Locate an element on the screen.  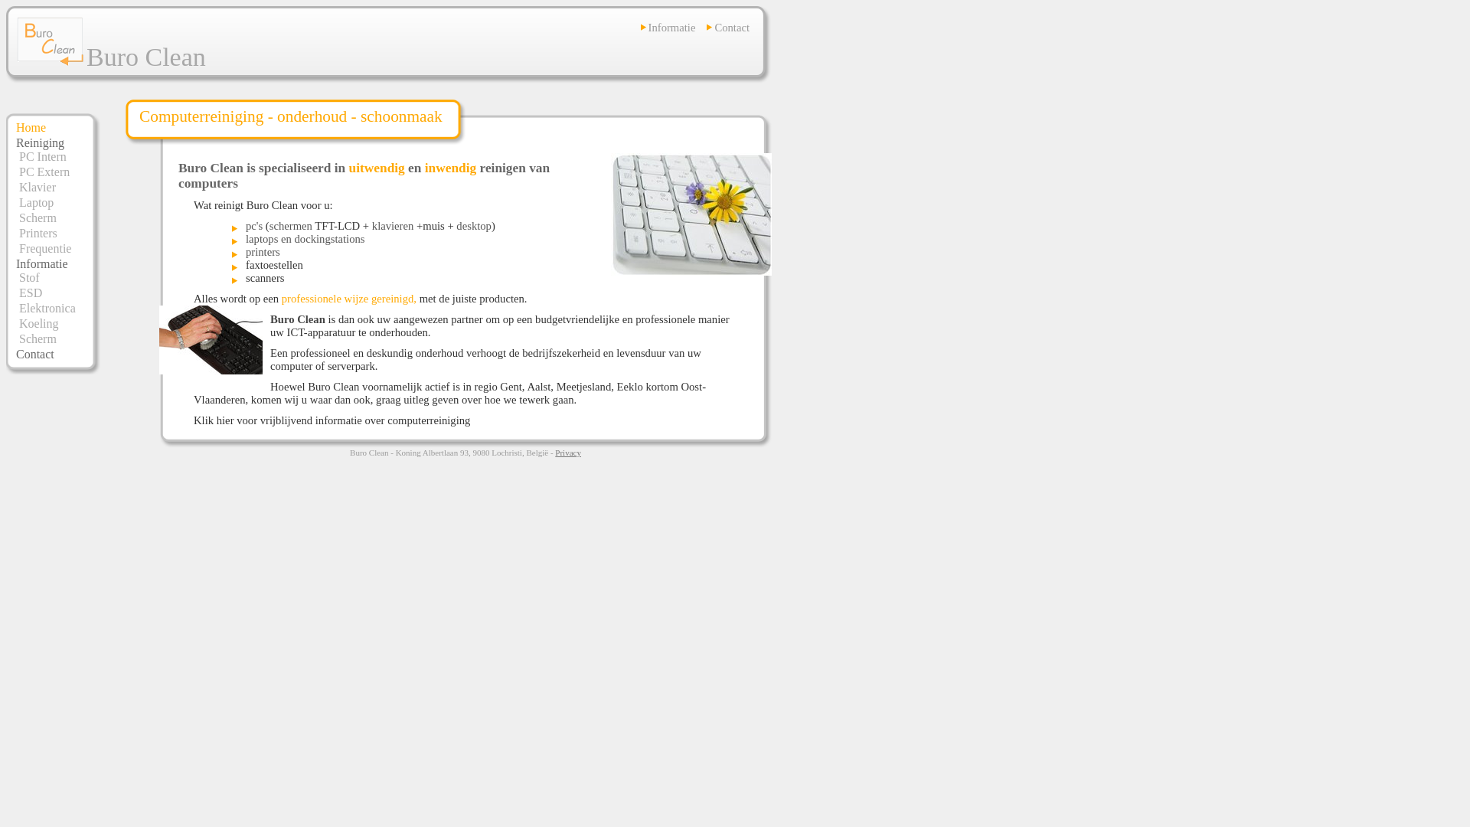
Printers is located at coordinates (38, 233).